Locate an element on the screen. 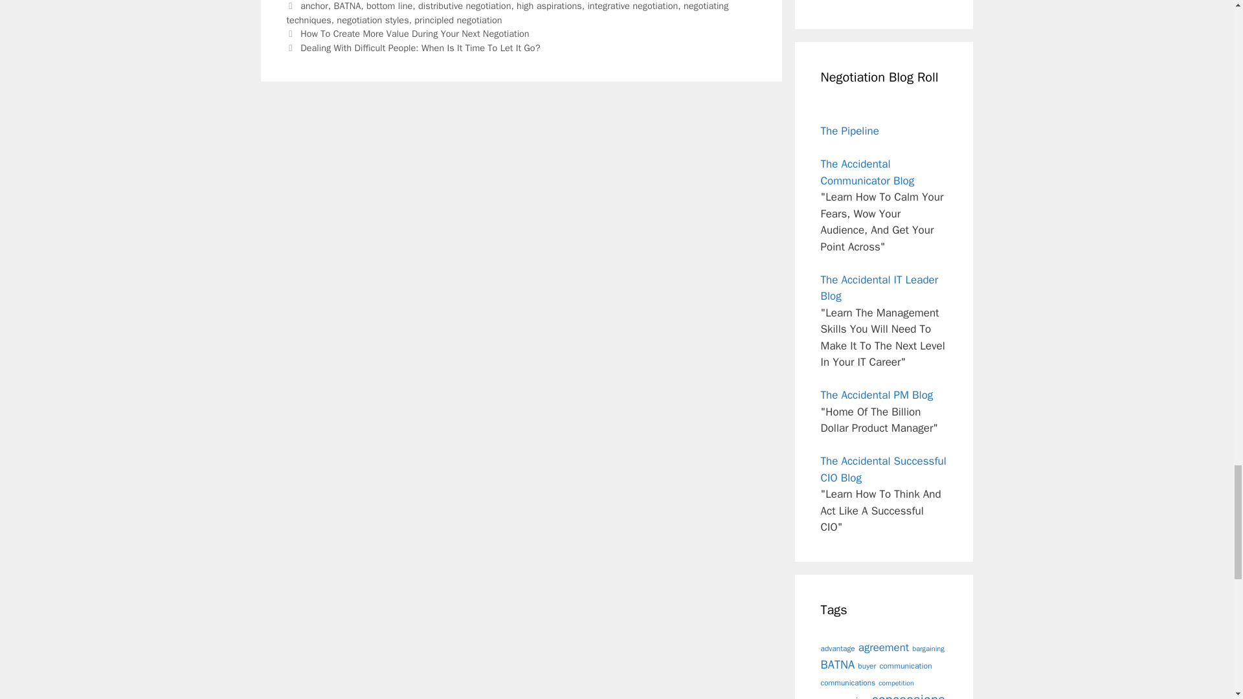 This screenshot has width=1243, height=699. BATNA is located at coordinates (348, 6).